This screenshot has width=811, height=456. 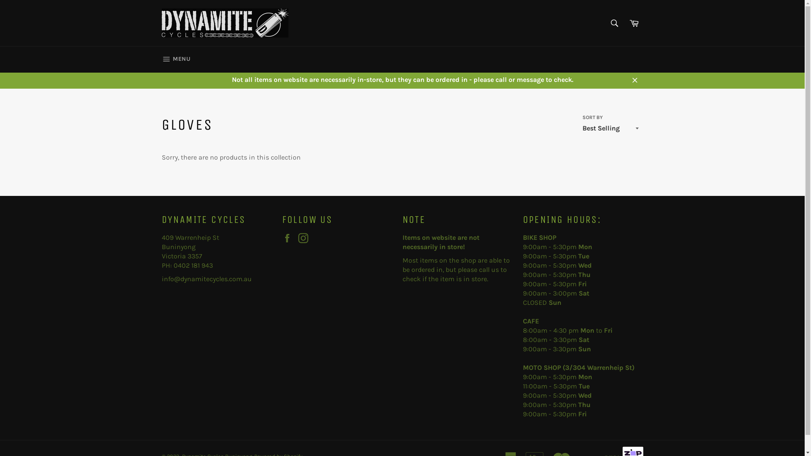 What do you see at coordinates (615, 23) in the screenshot?
I see `Search` at bounding box center [615, 23].